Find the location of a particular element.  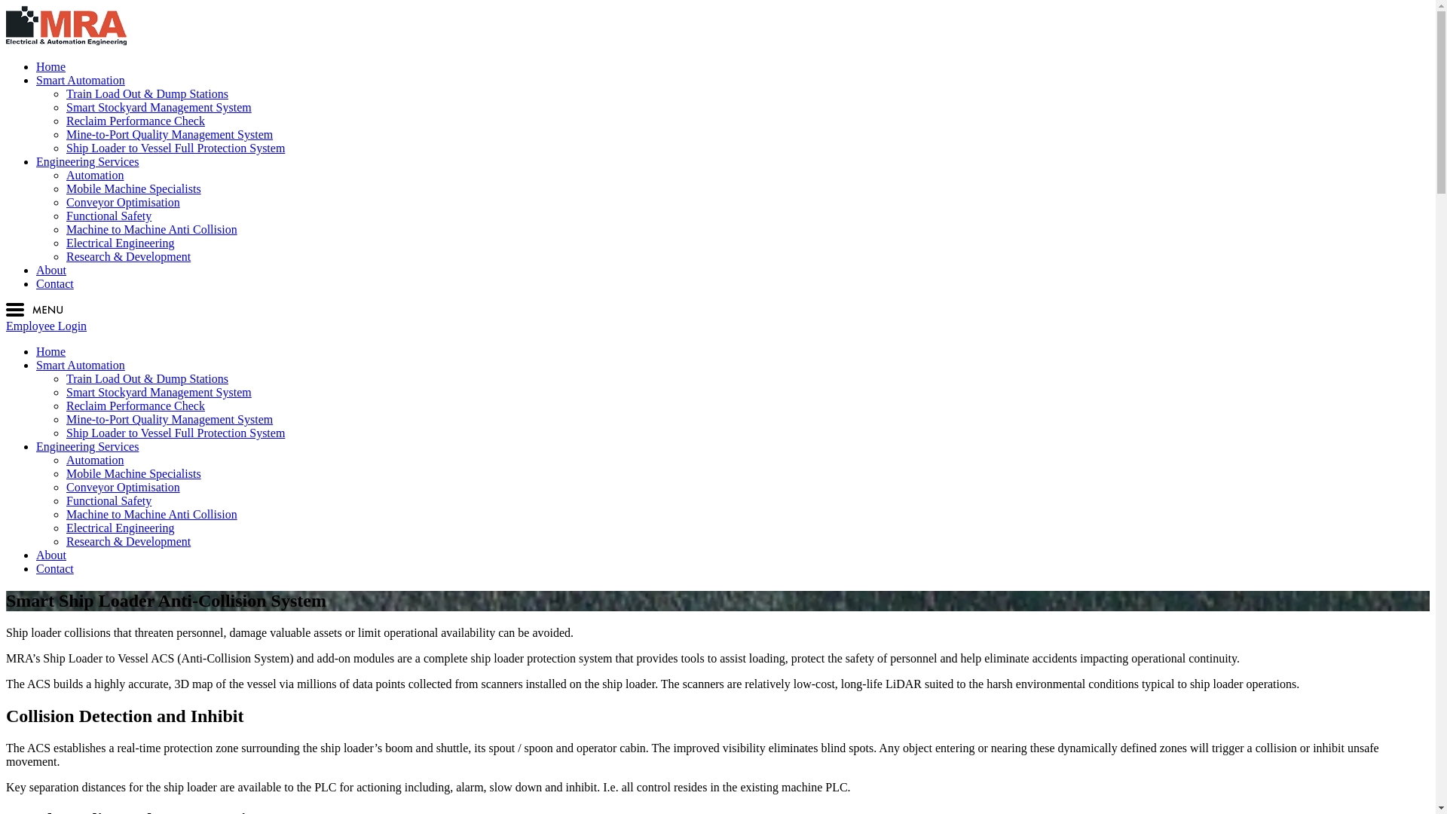

Electrical Engineering is located at coordinates (121, 528).